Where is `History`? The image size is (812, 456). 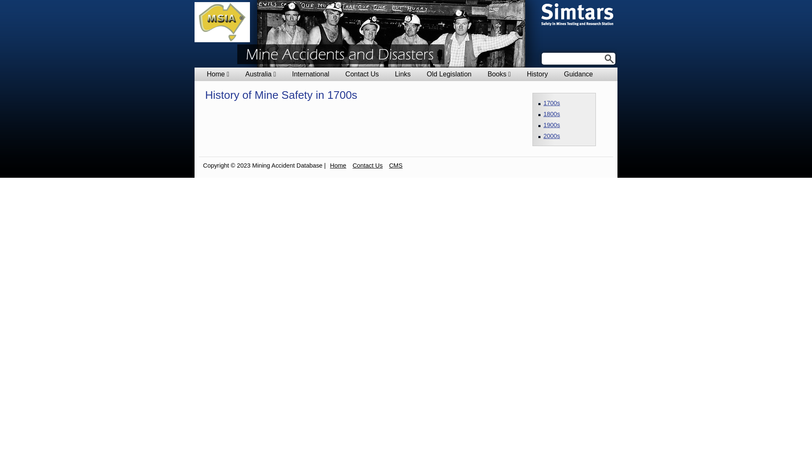 History is located at coordinates (538, 74).